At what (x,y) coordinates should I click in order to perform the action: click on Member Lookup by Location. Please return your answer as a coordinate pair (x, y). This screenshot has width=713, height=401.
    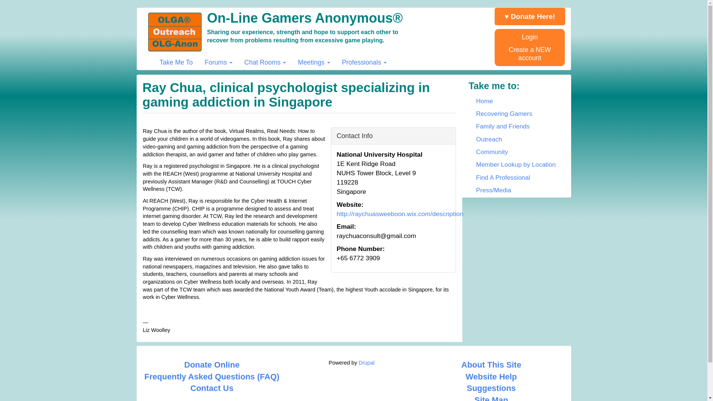
    Looking at the image, I should click on (516, 165).